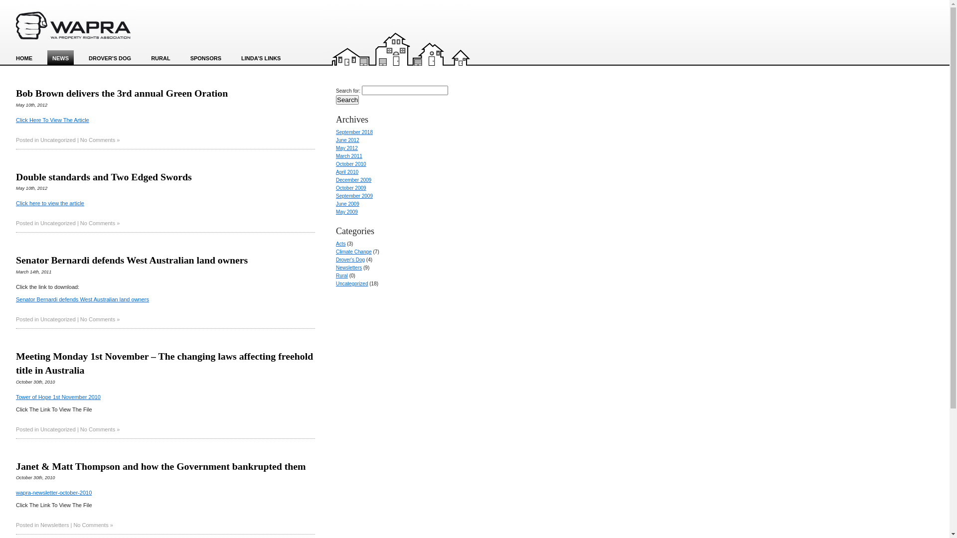 The height and width of the screenshot is (538, 957). What do you see at coordinates (349, 268) in the screenshot?
I see `Newsletters` at bounding box center [349, 268].